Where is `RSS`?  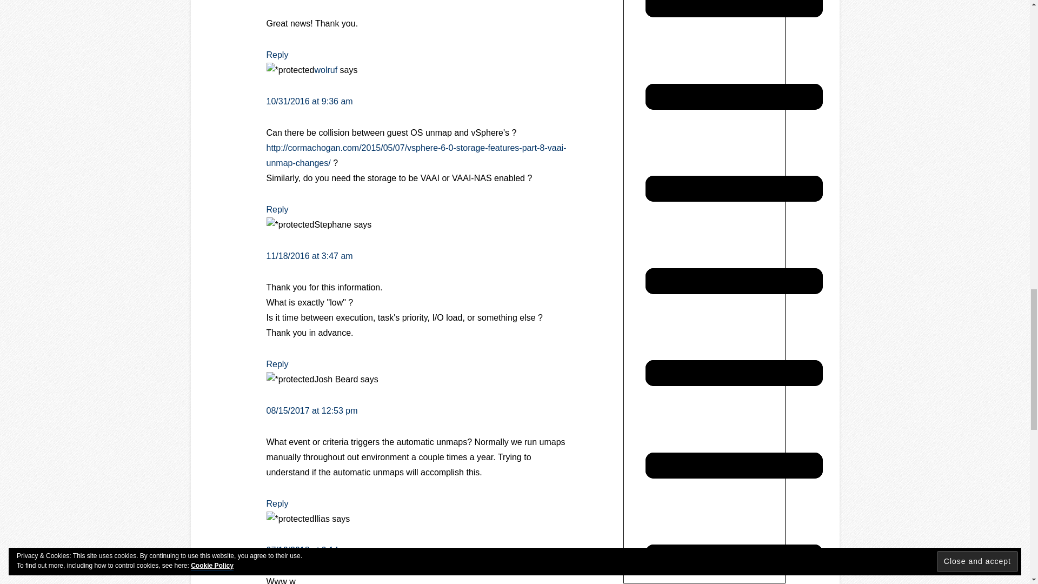
RSS is located at coordinates (734, 335).